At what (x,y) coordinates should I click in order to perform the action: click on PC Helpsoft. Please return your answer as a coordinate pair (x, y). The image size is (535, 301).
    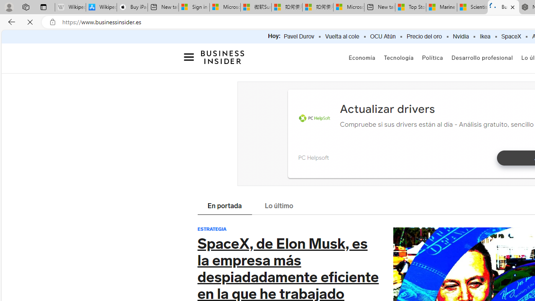
    Looking at the image, I should click on (313, 157).